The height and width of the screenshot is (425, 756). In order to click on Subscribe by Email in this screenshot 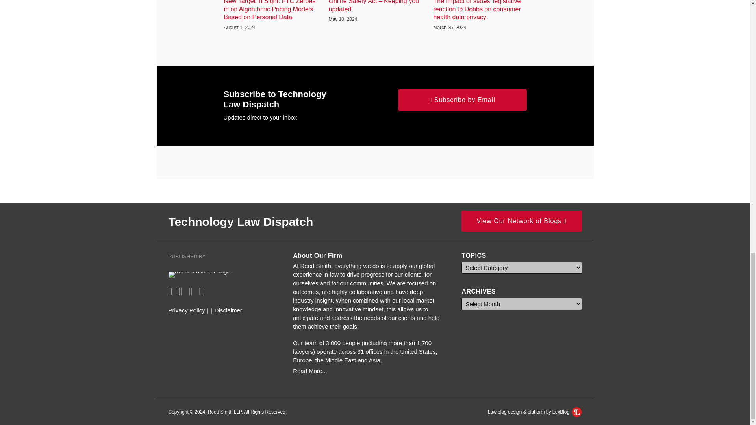, I will do `click(462, 100)`.